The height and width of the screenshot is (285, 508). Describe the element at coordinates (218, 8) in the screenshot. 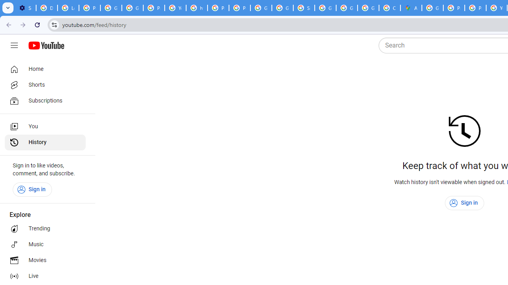

I see `Privacy Help Center - Policies Help` at that location.